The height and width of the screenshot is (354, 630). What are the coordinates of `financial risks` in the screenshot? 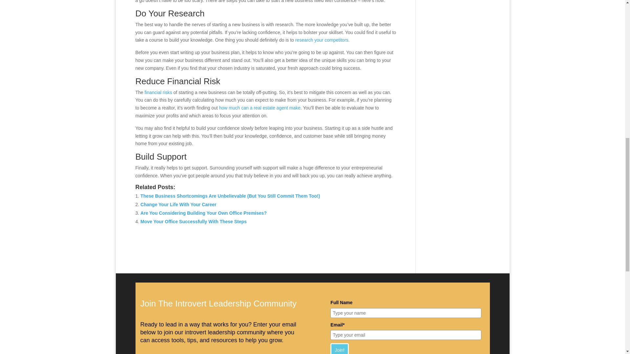 It's located at (159, 92).